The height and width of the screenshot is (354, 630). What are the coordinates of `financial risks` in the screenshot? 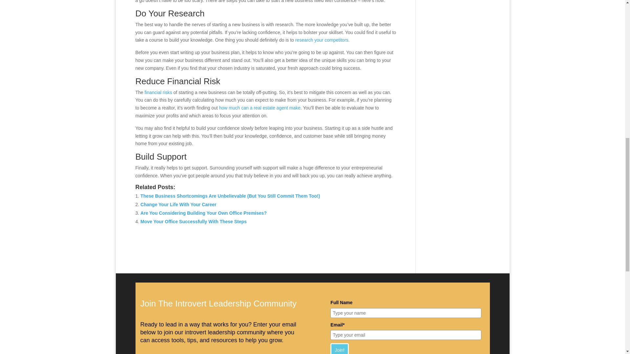 It's located at (159, 92).